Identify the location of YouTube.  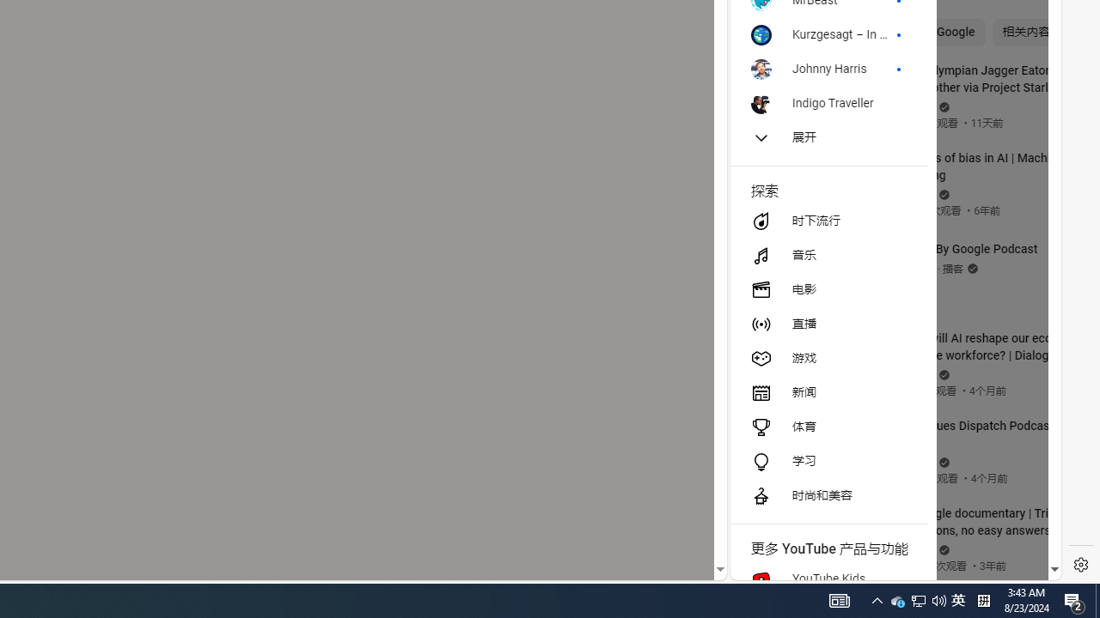
(889, 371).